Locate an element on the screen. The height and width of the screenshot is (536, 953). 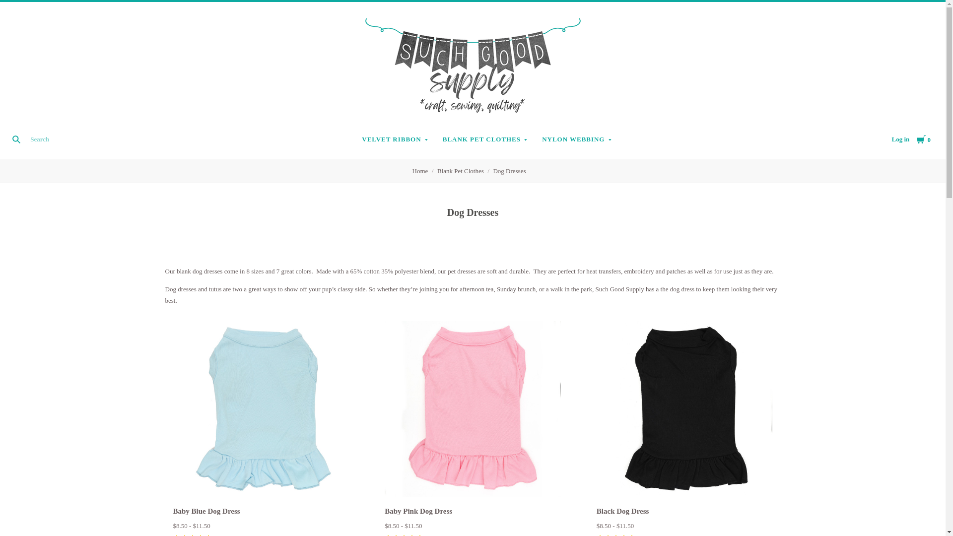
Log in is located at coordinates (684, 410).